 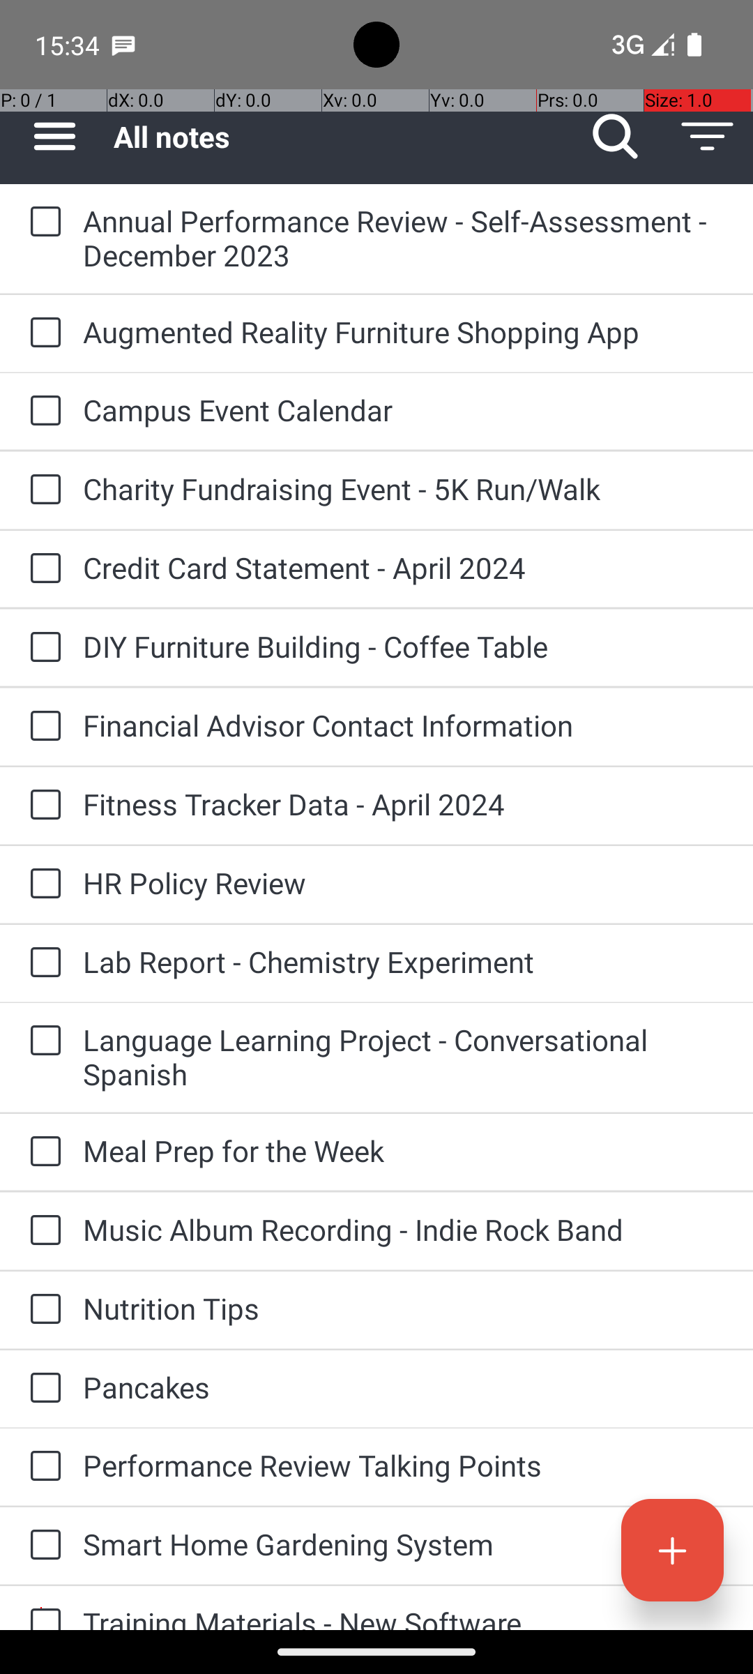 What do you see at coordinates (404, 1465) in the screenshot?
I see `Performance Review Talking Points` at bounding box center [404, 1465].